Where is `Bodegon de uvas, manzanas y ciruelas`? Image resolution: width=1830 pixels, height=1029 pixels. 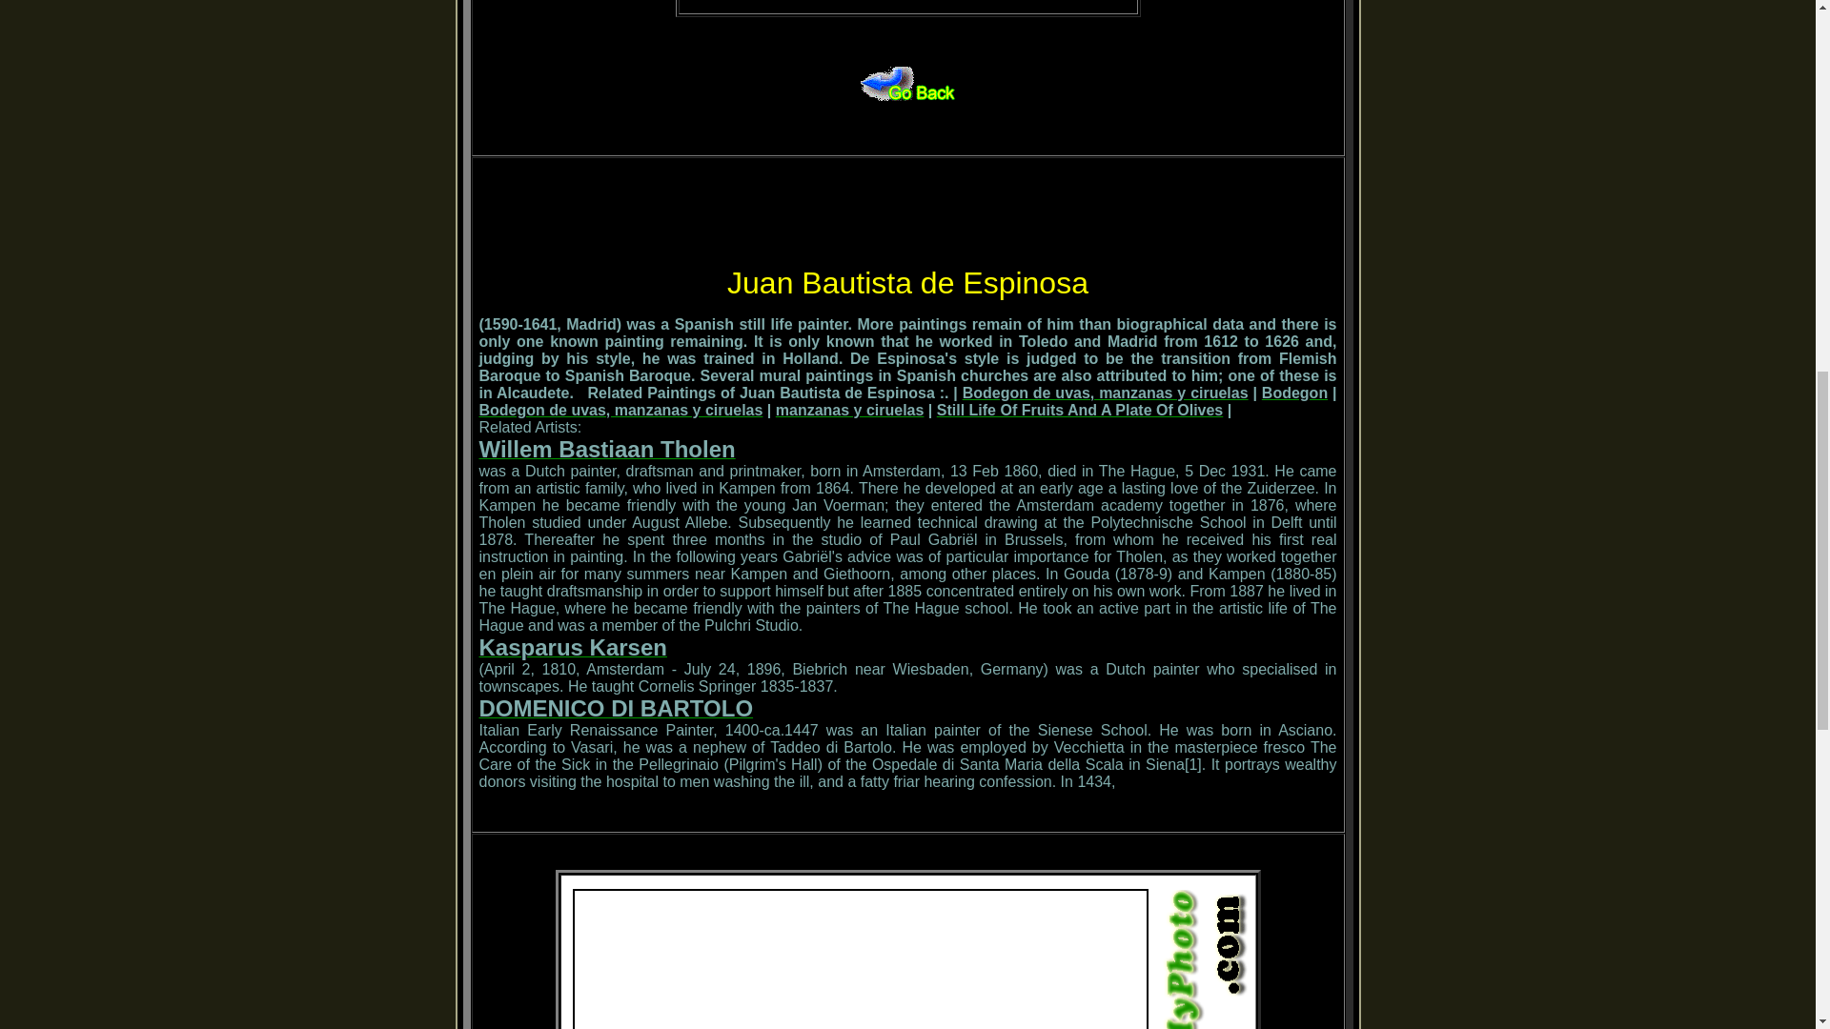
Bodegon de uvas, manzanas y ciruelas is located at coordinates (620, 410).